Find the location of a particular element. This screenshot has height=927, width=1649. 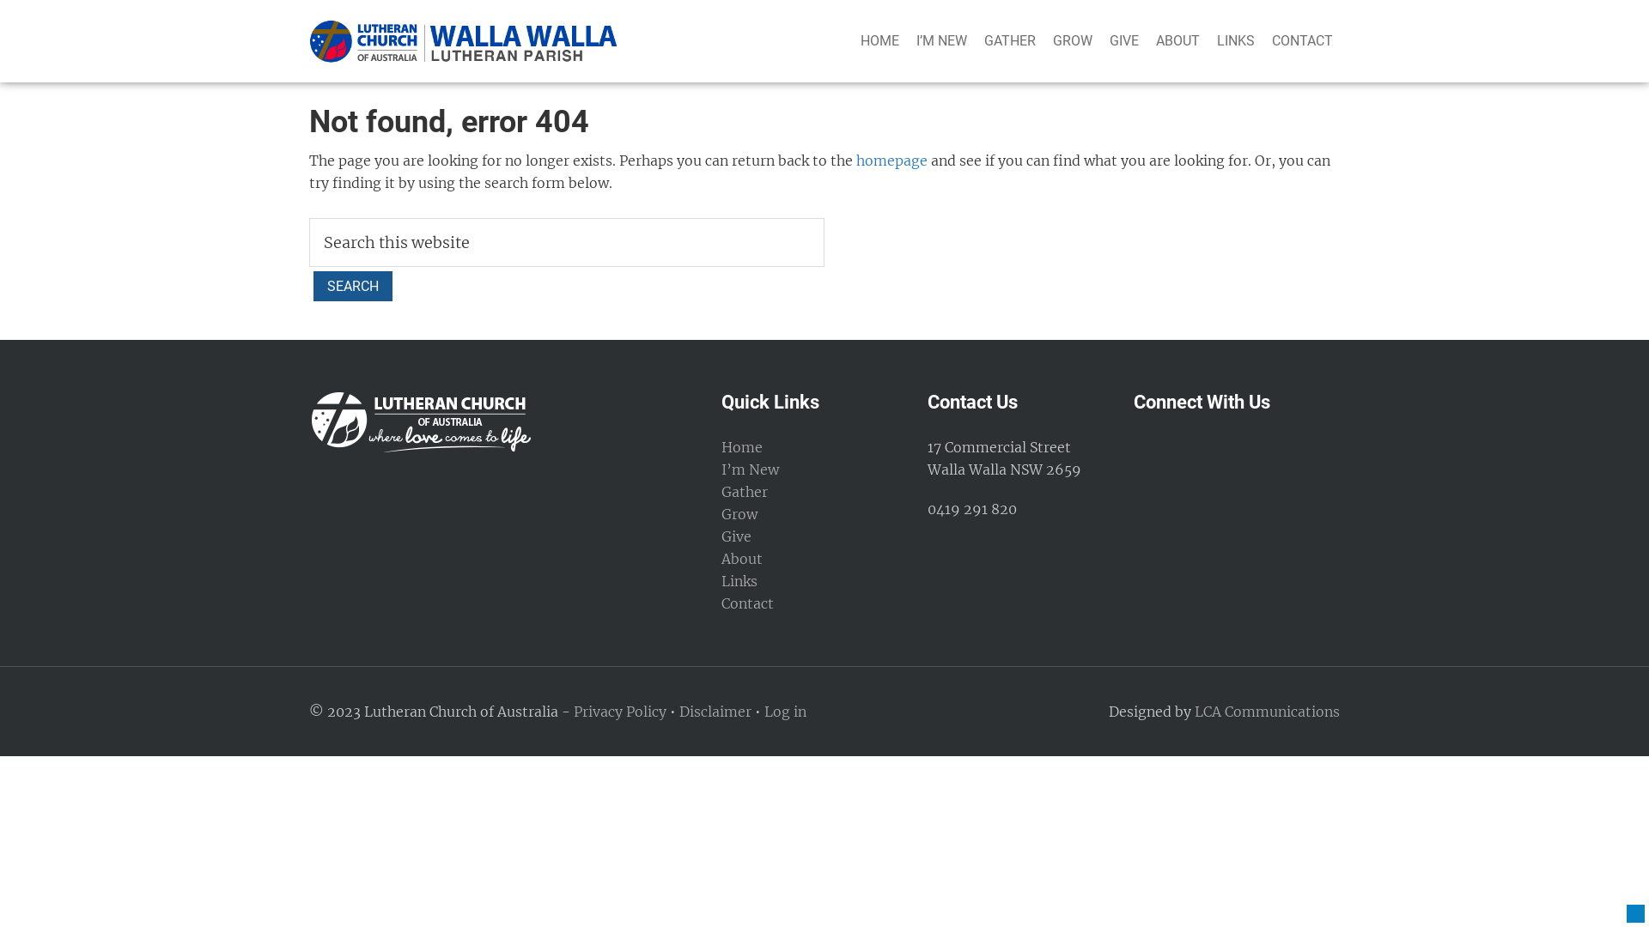

Home is located at coordinates (742, 447).